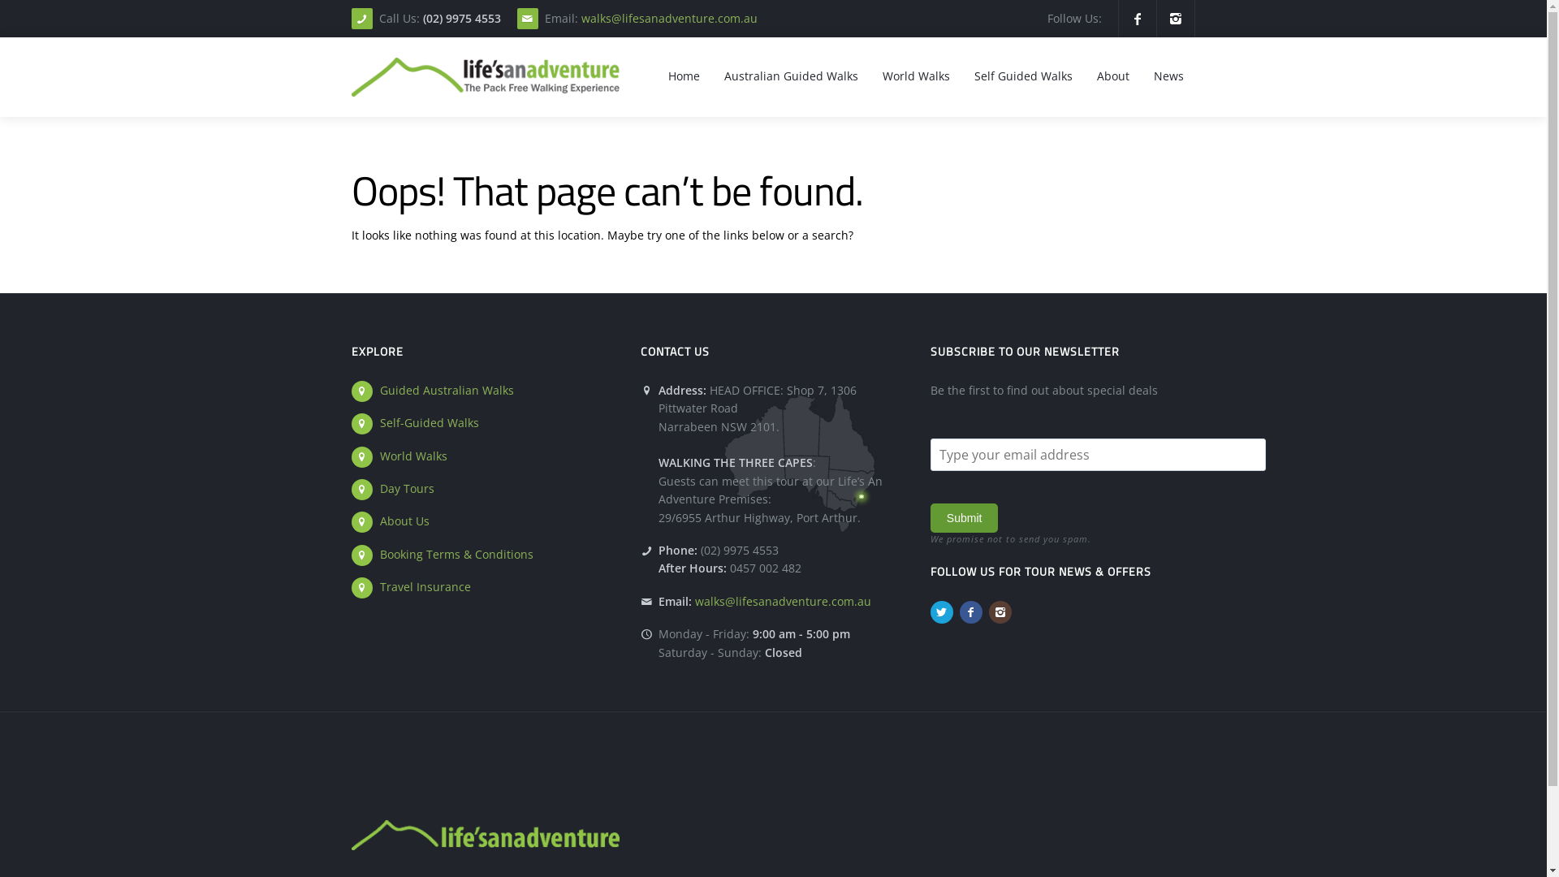  What do you see at coordinates (1112, 76) in the screenshot?
I see `About` at bounding box center [1112, 76].